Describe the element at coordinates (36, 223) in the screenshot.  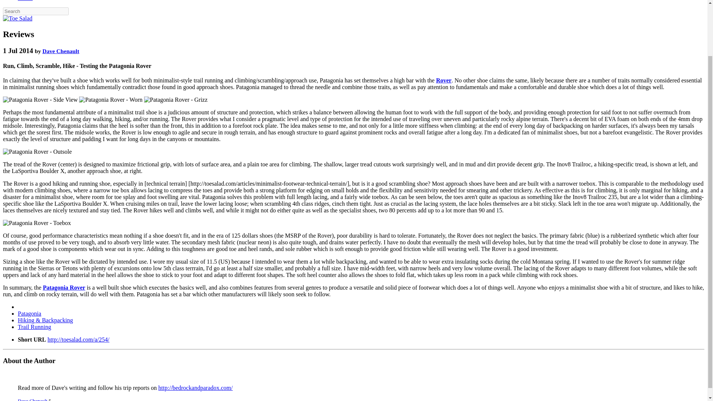
I see `Patagonia Rover - Toebox` at that location.